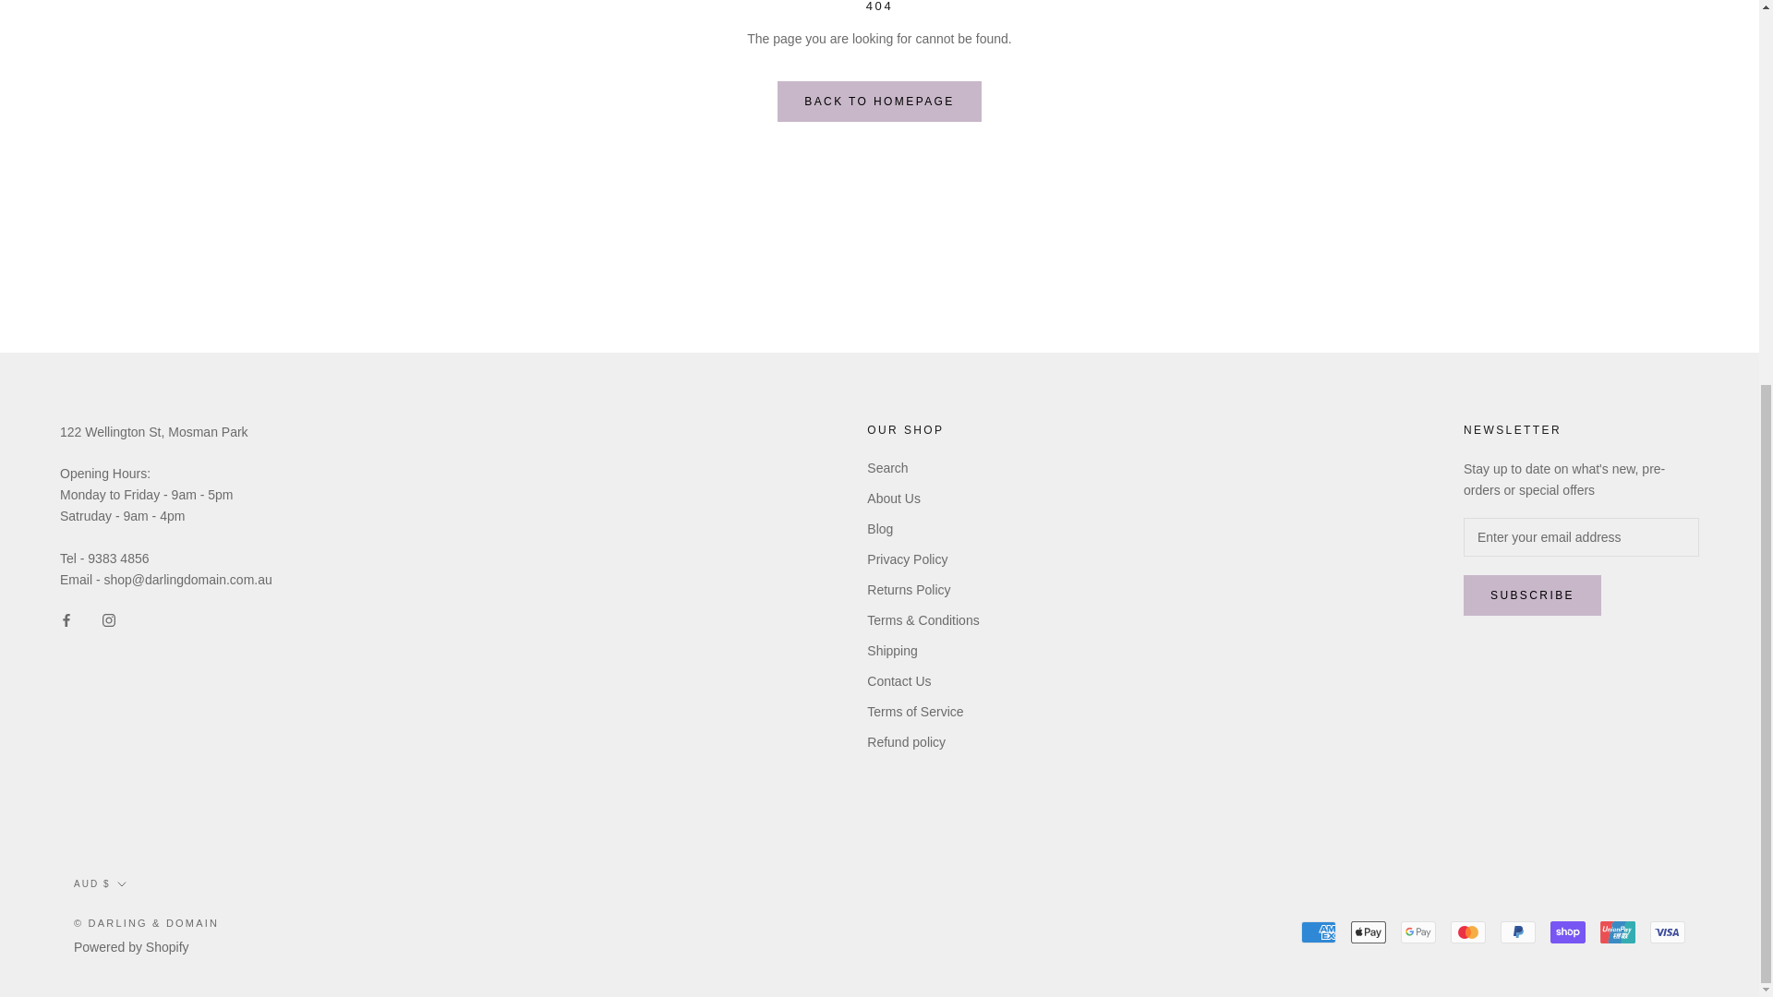 The width and height of the screenshot is (1773, 997). What do you see at coordinates (1369, 931) in the screenshot?
I see `Apple Pay` at bounding box center [1369, 931].